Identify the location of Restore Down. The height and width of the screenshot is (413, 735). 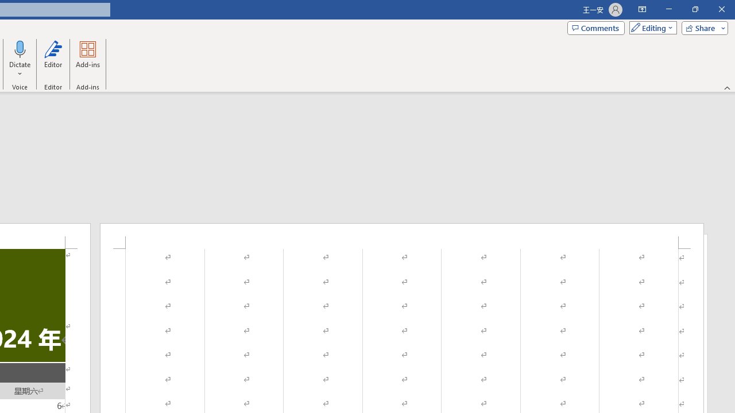
(695, 9).